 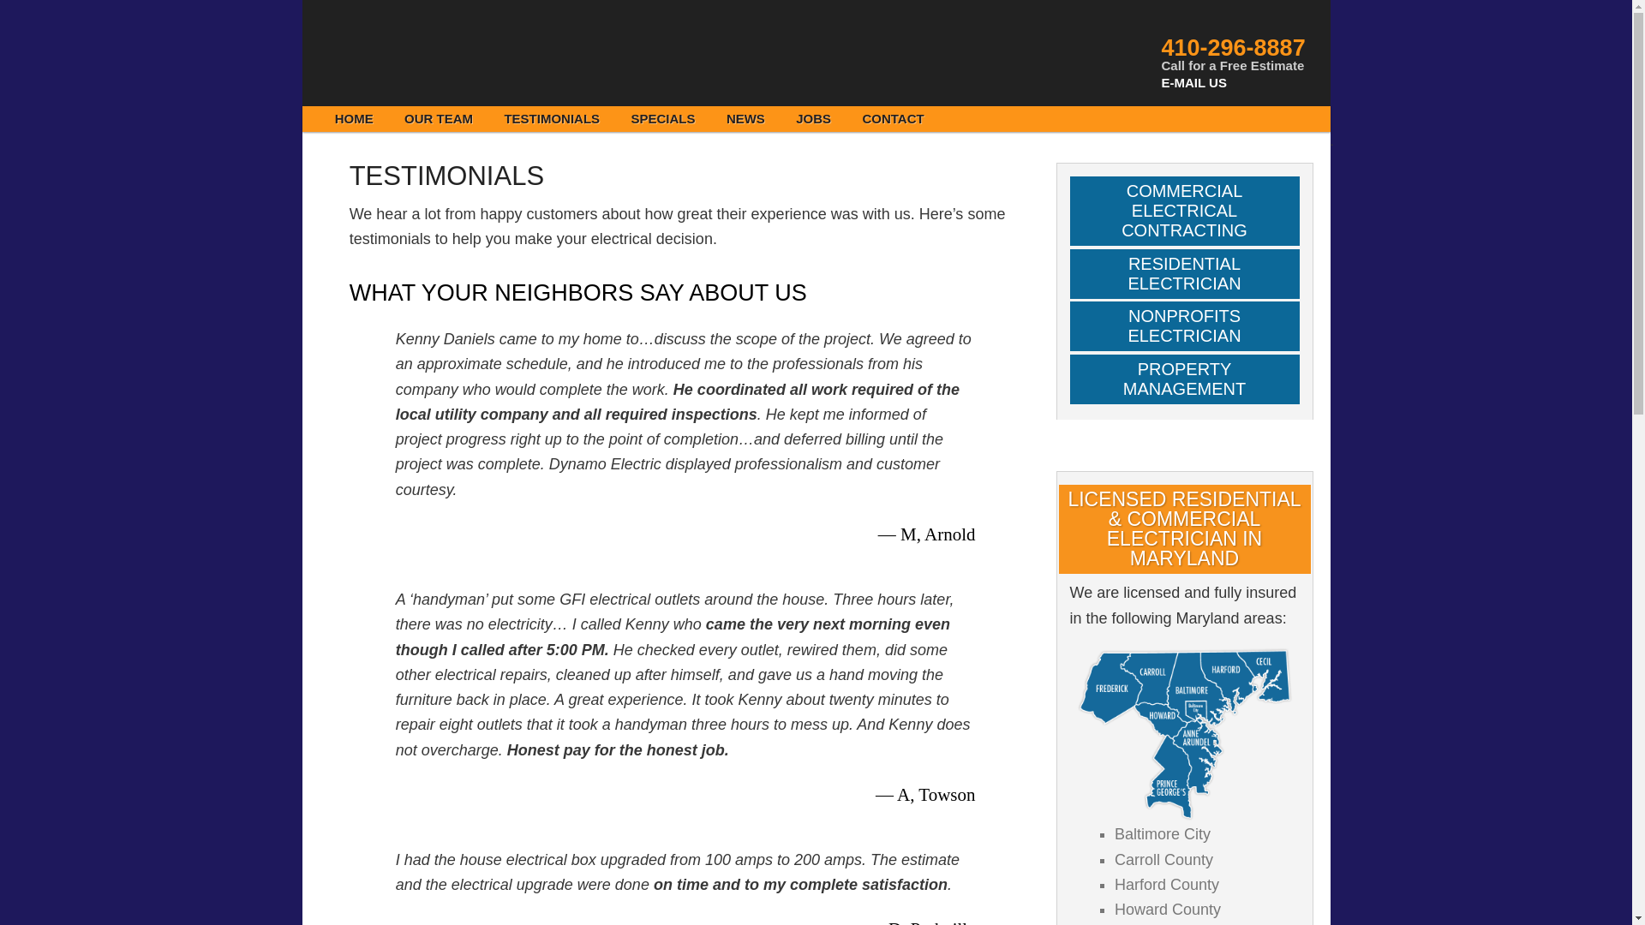 What do you see at coordinates (1194, 82) in the screenshot?
I see `E-MAIL US` at bounding box center [1194, 82].